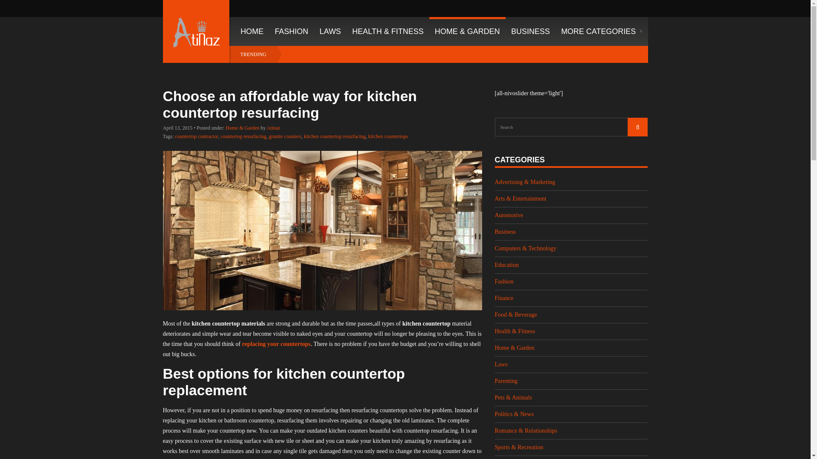 This screenshot has width=817, height=459. Describe the element at coordinates (601, 31) in the screenshot. I see `MORE CATEGORIES` at that location.